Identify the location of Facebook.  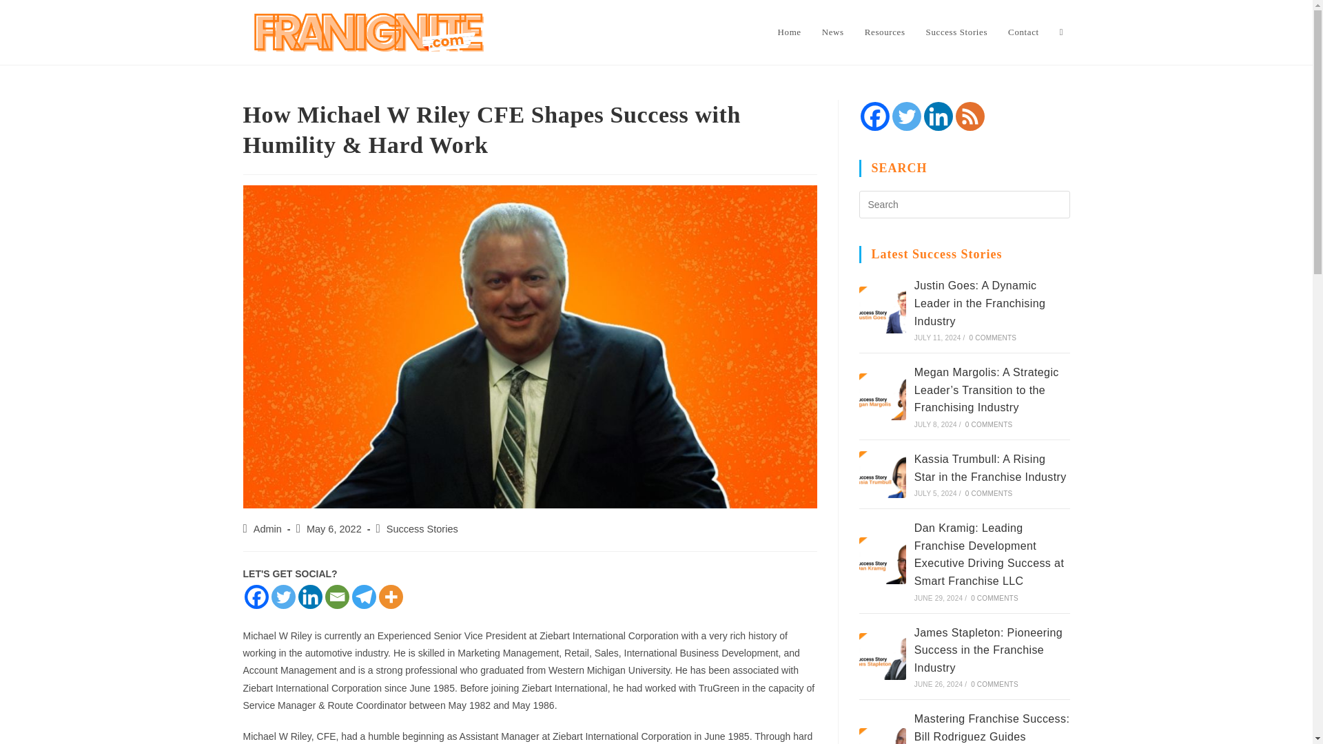
(256, 597).